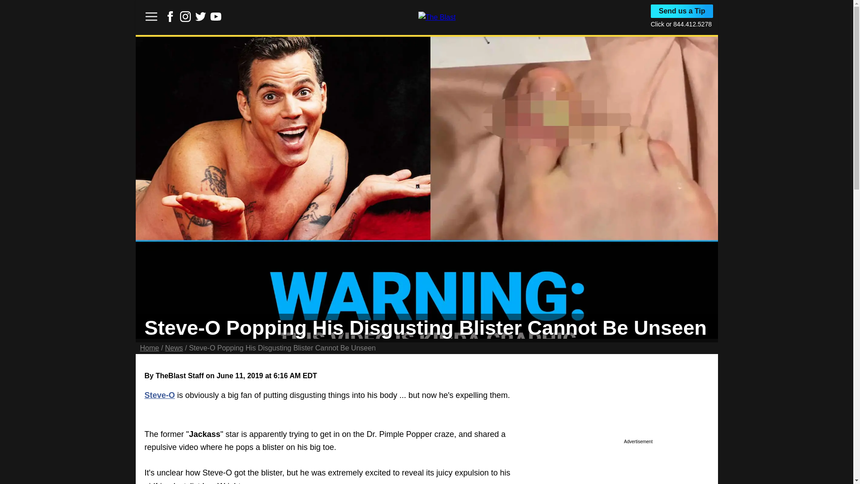  Describe the element at coordinates (170, 19) in the screenshot. I see `Link to Facebook` at that location.